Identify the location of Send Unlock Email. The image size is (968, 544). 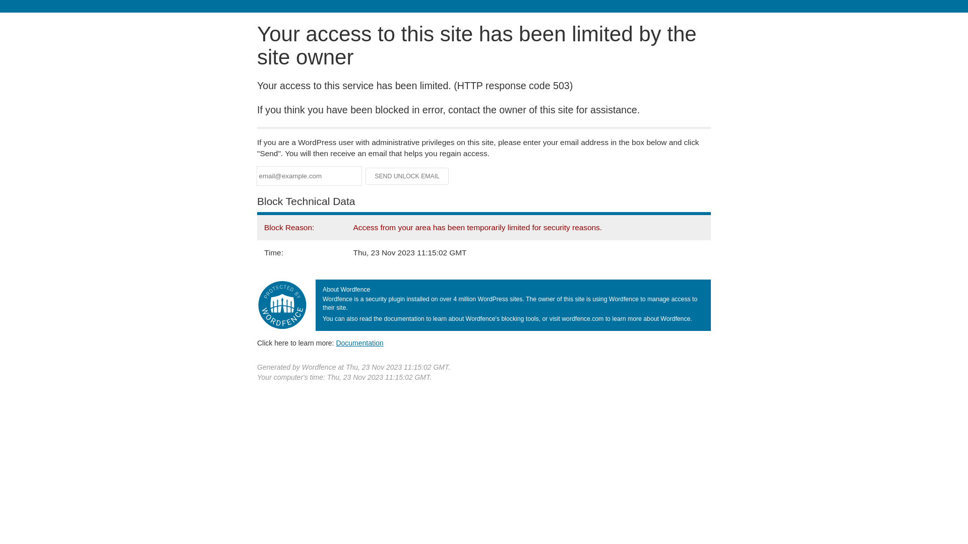
(407, 176).